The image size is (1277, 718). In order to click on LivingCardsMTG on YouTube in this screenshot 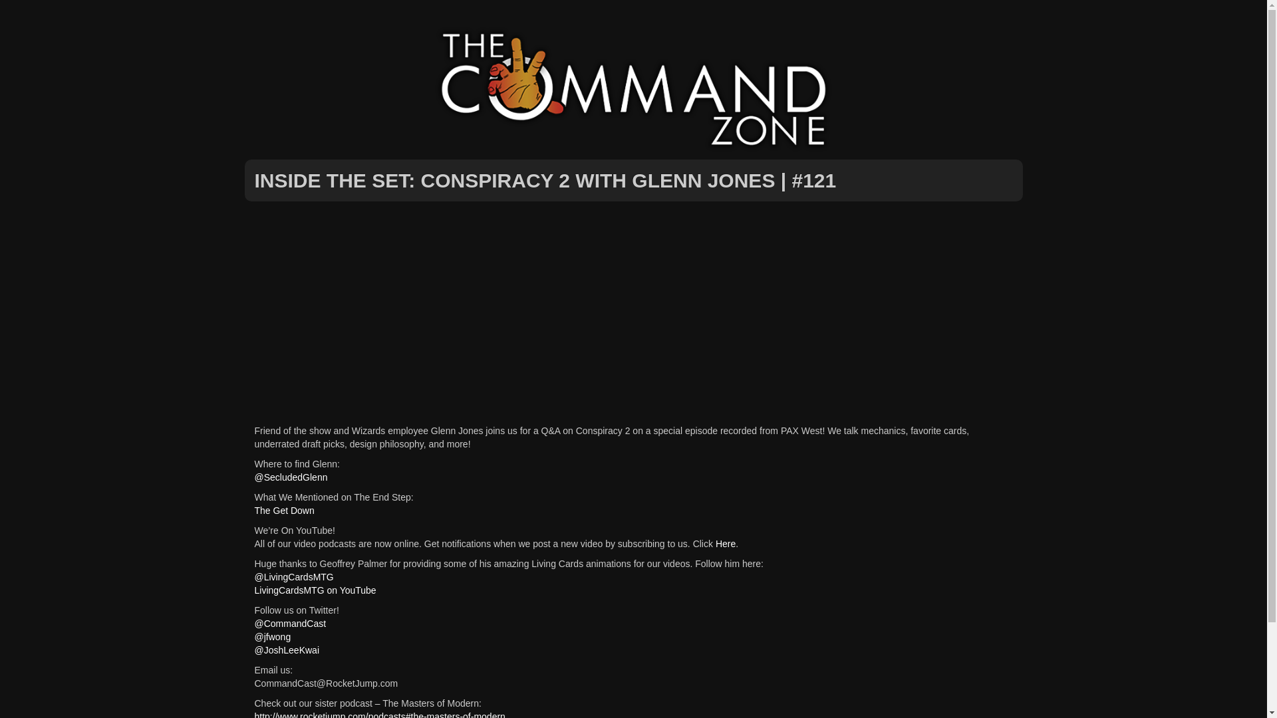, I will do `click(315, 590)`.